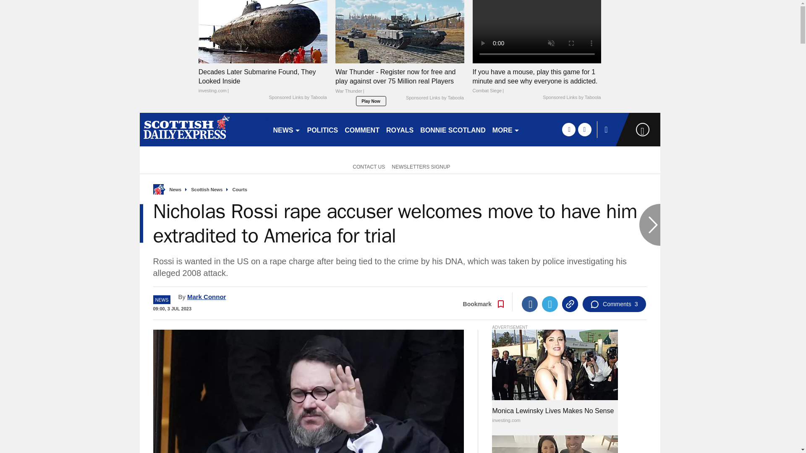 The height and width of the screenshot is (453, 806). Describe the element at coordinates (286, 129) in the screenshot. I see `NEWS` at that location.